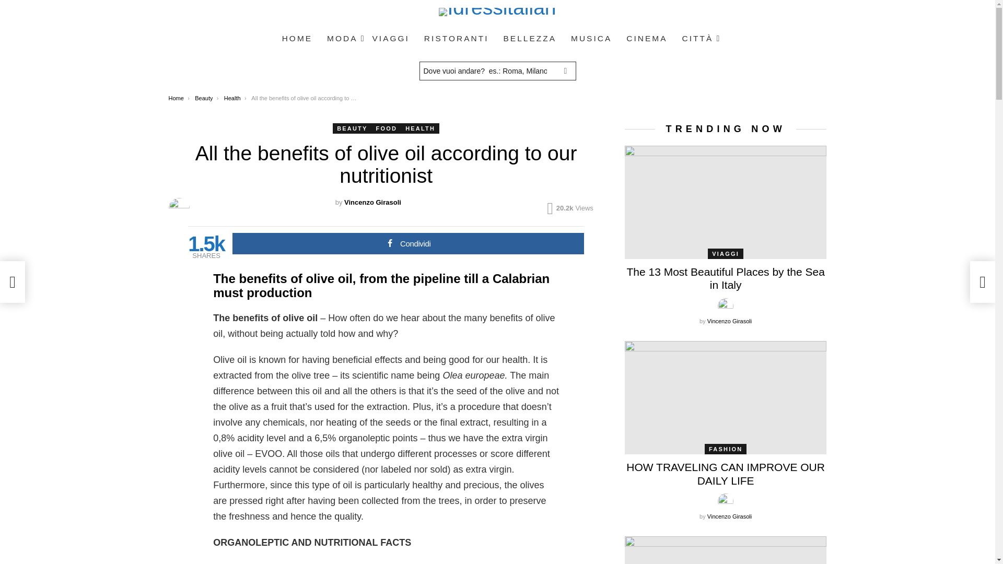  What do you see at coordinates (591, 39) in the screenshot?
I see `MUSICA` at bounding box center [591, 39].